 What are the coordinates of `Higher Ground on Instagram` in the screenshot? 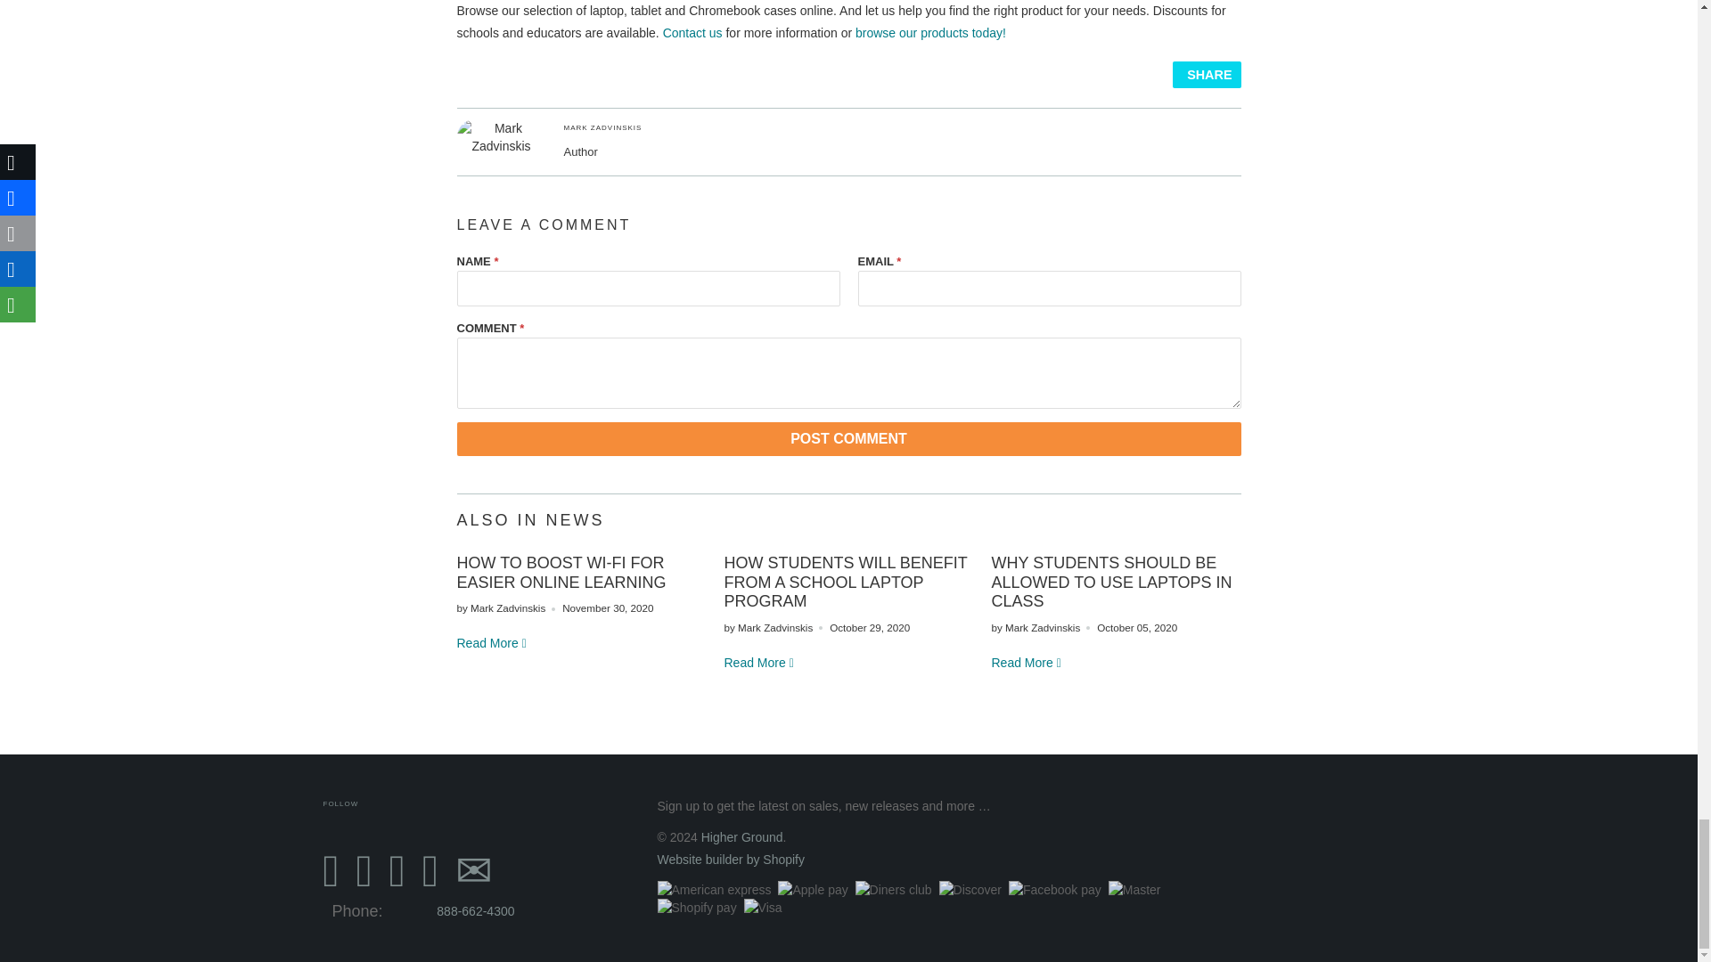 It's located at (430, 871).